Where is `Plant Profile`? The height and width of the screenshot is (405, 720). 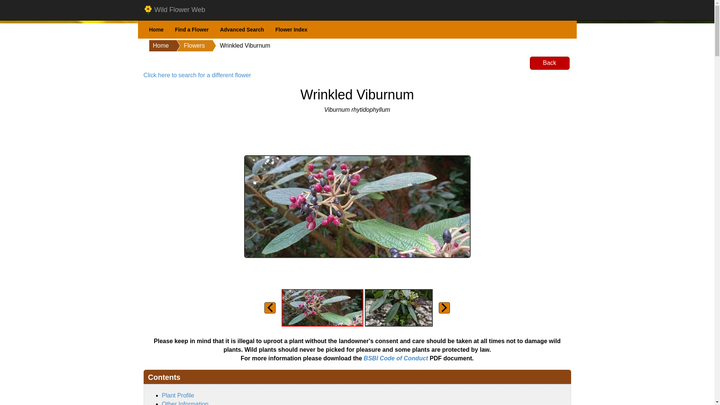
Plant Profile is located at coordinates (178, 395).